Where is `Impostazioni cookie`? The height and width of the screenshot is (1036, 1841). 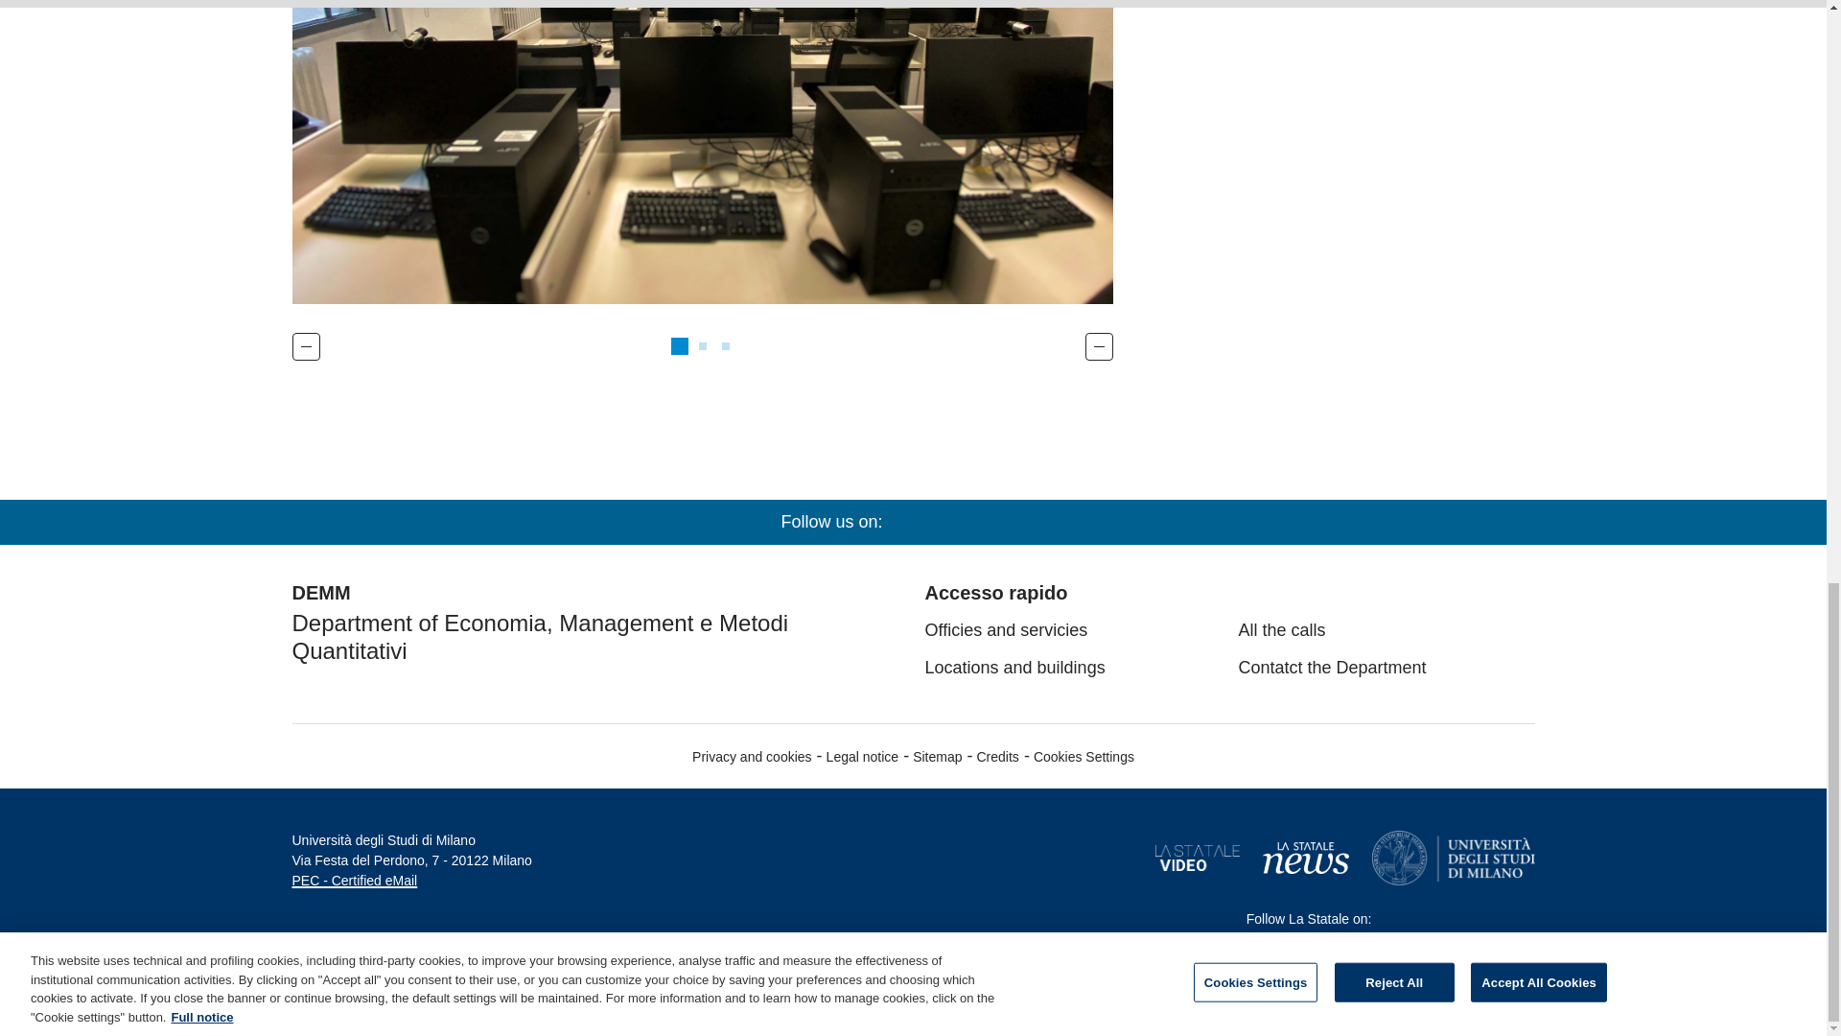
Impostazioni cookie is located at coordinates (1084, 757).